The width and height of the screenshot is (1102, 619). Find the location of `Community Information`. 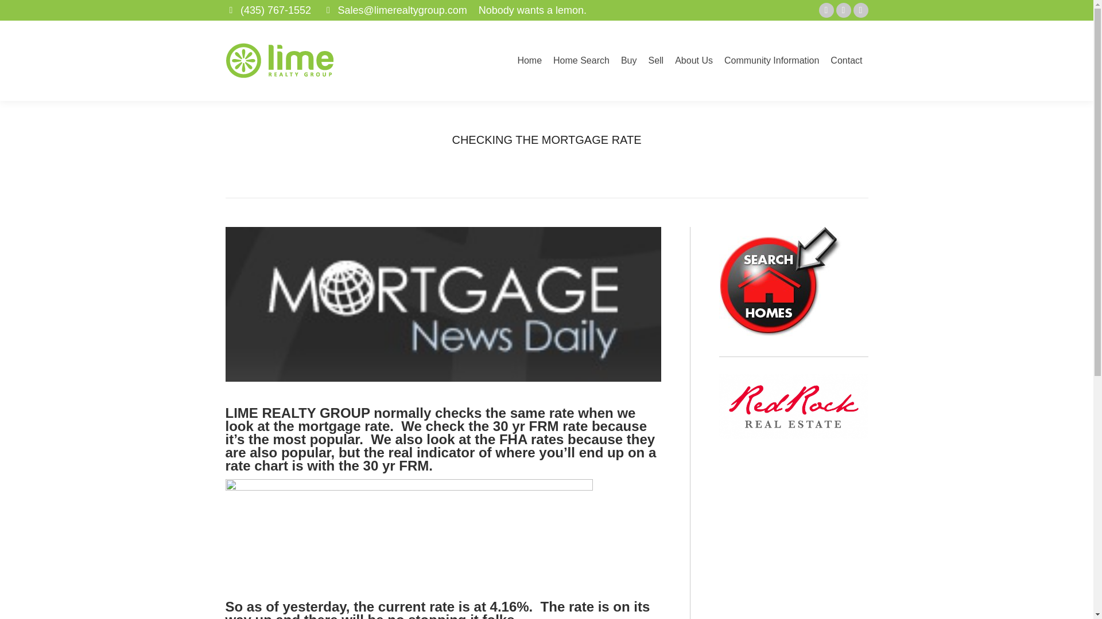

Community Information is located at coordinates (771, 60).